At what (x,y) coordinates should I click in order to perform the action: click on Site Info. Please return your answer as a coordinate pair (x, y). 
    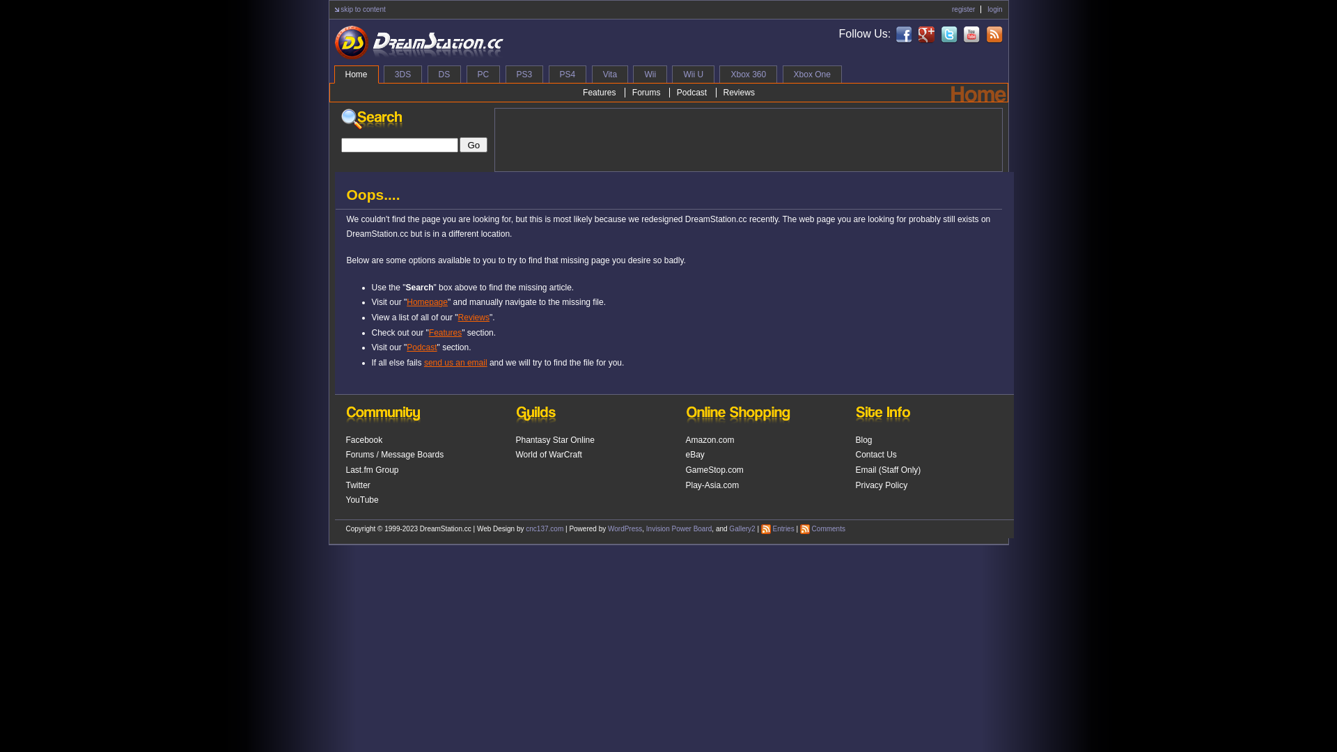
    Looking at the image, I should click on (883, 418).